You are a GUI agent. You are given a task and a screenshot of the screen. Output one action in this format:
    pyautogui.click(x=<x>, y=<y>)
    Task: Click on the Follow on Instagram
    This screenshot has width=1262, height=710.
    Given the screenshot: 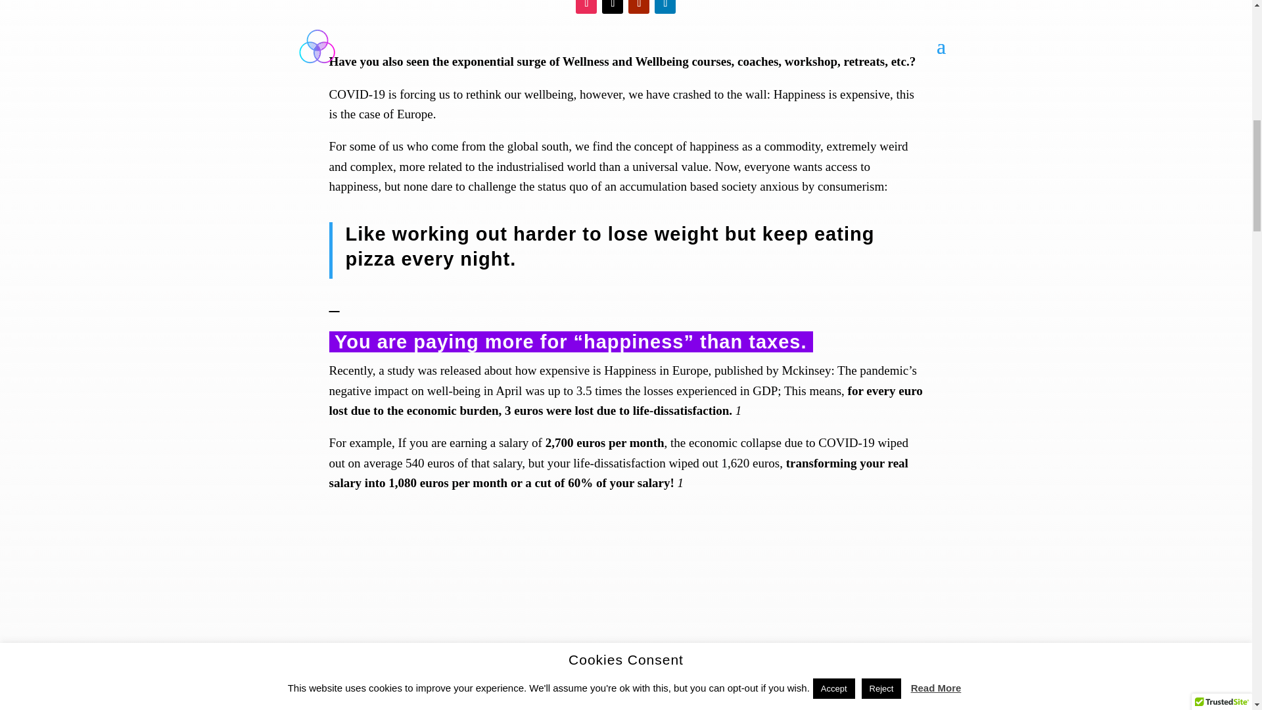 What is the action you would take?
    pyautogui.click(x=586, y=7)
    